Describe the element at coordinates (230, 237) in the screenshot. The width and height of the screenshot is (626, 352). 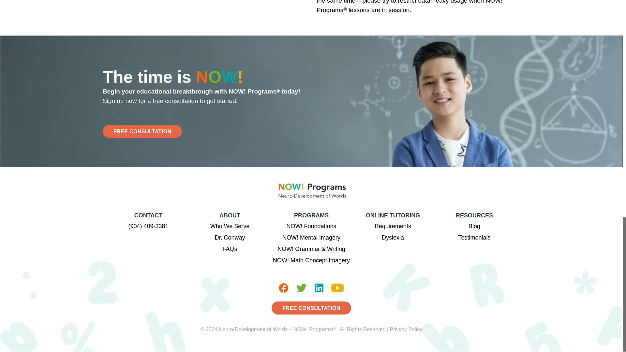
I see `Dr. Conway` at that location.